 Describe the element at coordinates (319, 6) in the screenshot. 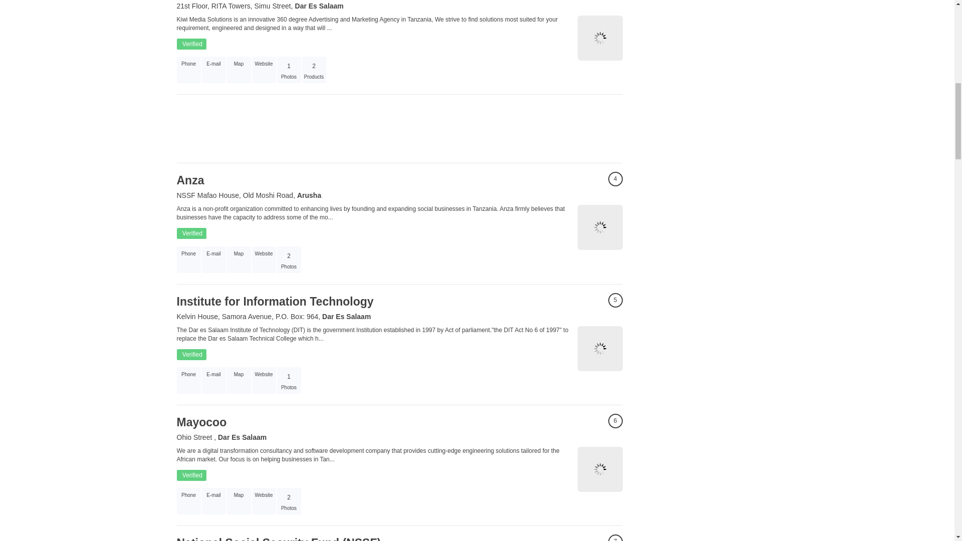

I see `Companies in Dar Es Salaam` at that location.